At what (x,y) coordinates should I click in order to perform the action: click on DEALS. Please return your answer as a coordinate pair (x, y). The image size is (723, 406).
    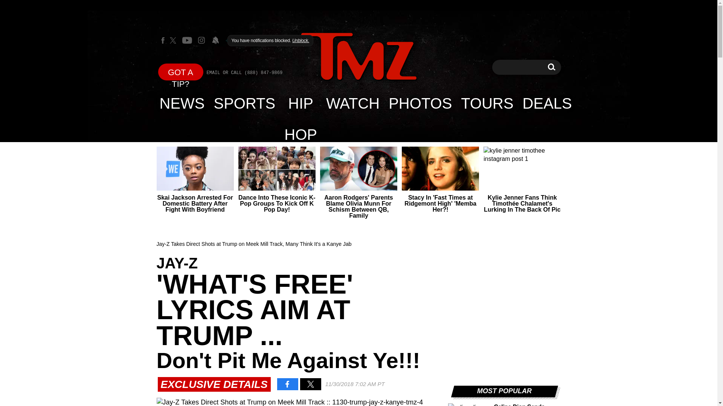
    Looking at the image, I should click on (547, 103).